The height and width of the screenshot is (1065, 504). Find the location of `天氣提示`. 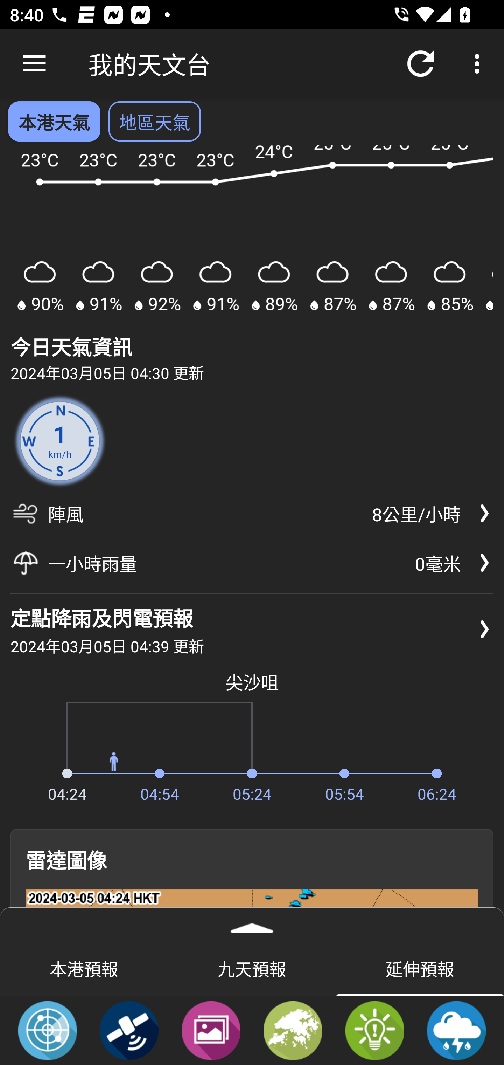

天氣提示 is located at coordinates (374, 1030).